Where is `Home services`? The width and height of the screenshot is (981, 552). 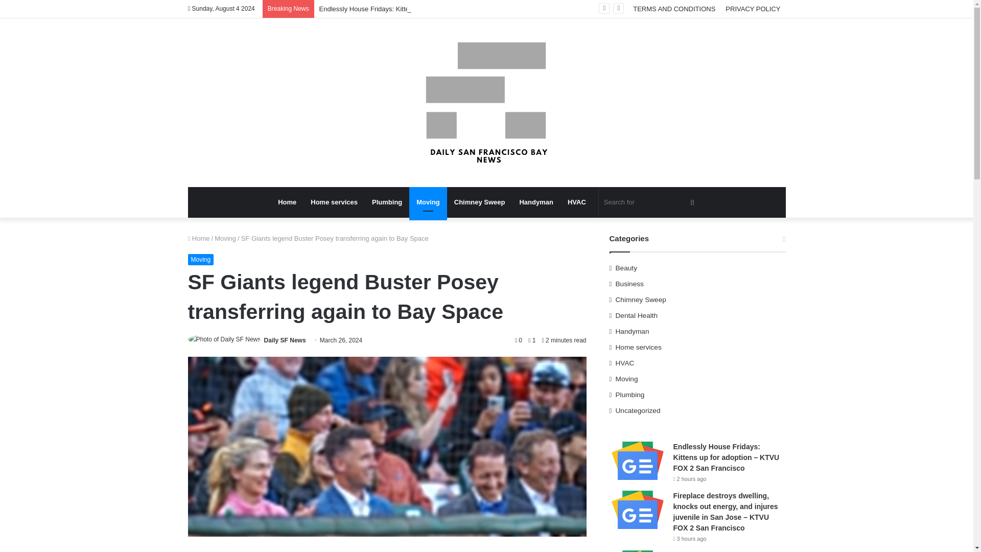
Home services is located at coordinates (334, 202).